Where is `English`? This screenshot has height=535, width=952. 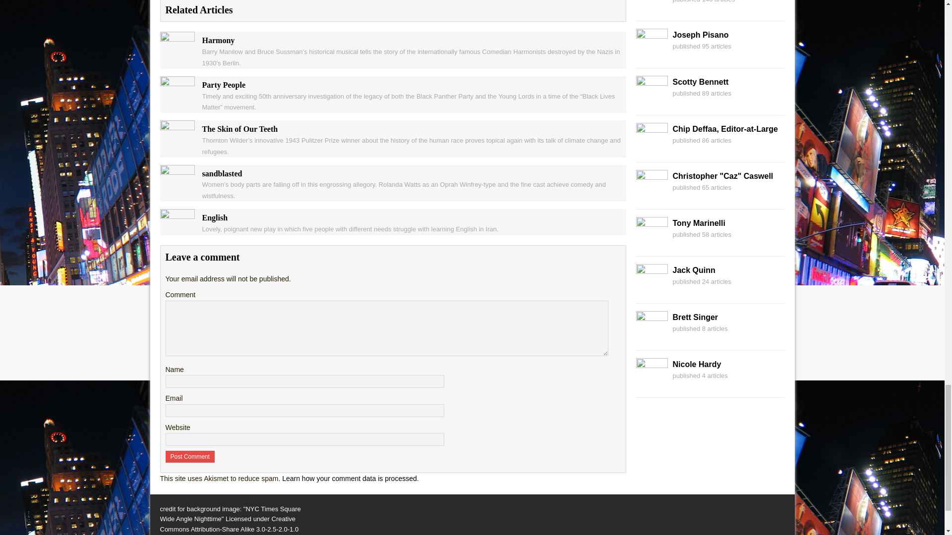 English is located at coordinates (177, 229).